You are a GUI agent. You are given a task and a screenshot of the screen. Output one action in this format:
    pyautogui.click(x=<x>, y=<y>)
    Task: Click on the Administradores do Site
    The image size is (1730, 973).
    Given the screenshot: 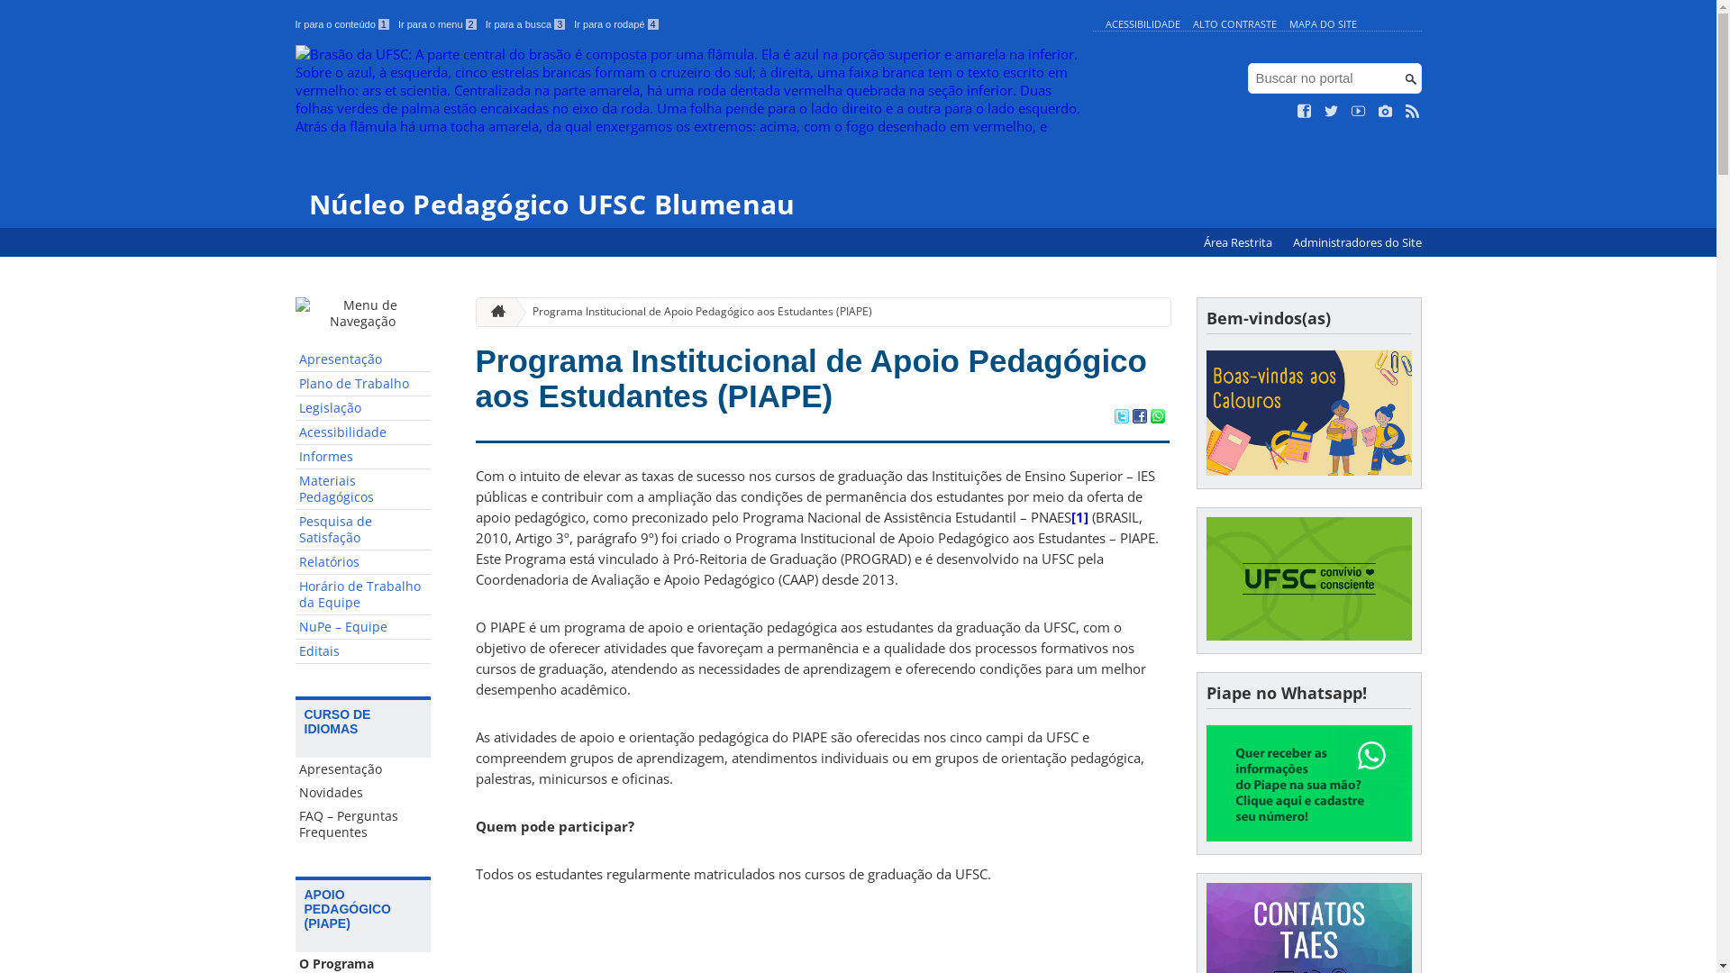 What is the action you would take?
    pyautogui.click(x=1357, y=243)
    